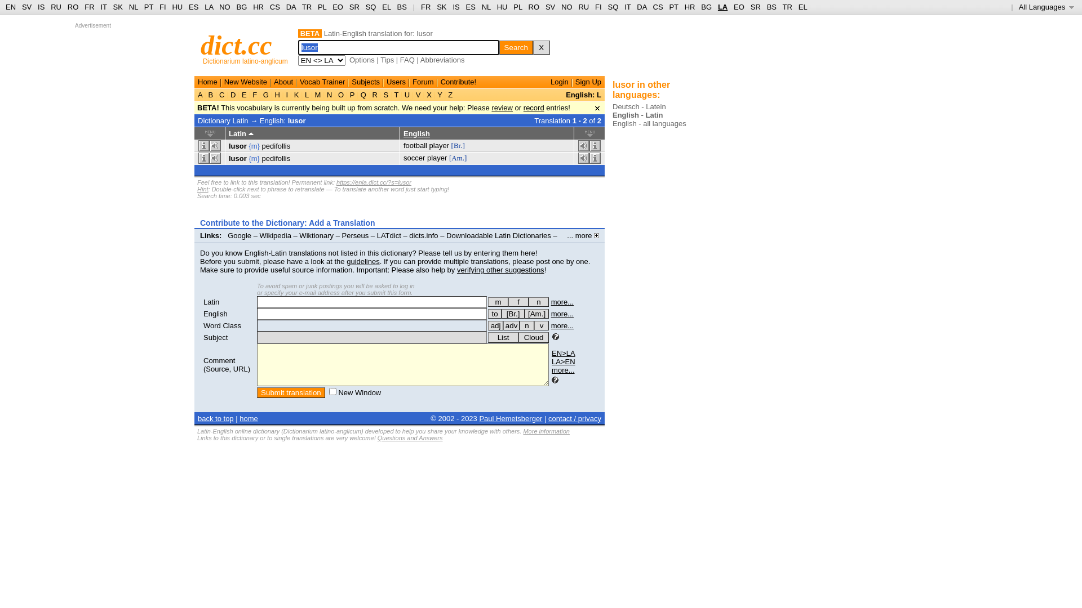  Describe the element at coordinates (387, 7) in the screenshot. I see `EL` at that location.